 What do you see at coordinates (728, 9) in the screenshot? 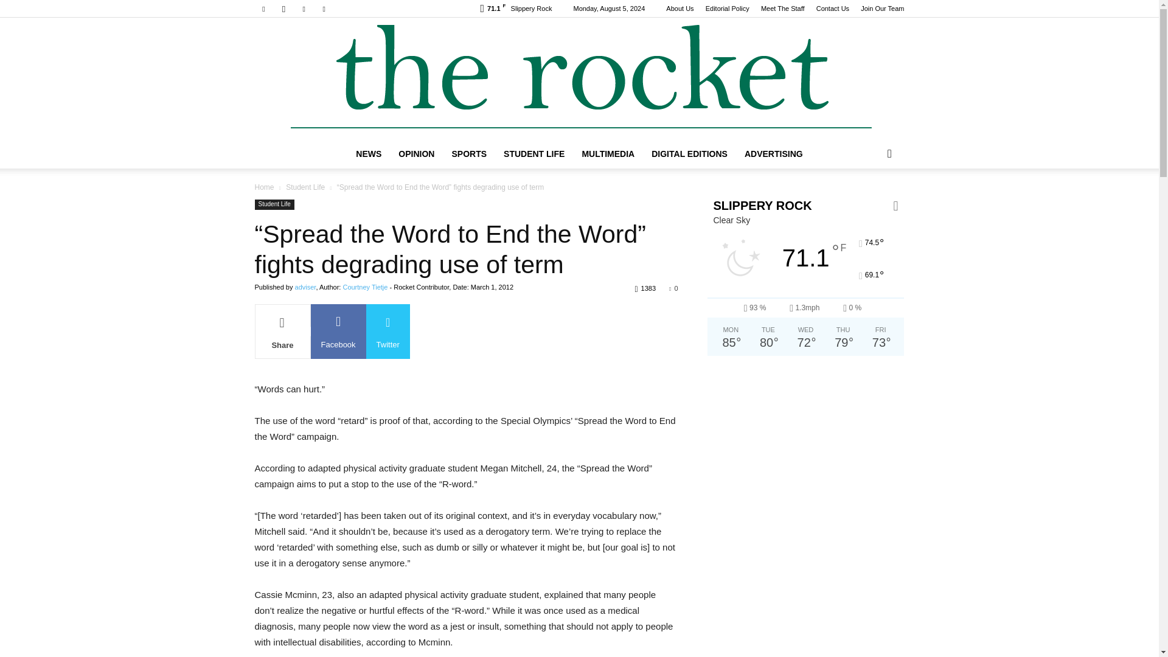
I see `Editorial Policy` at bounding box center [728, 9].